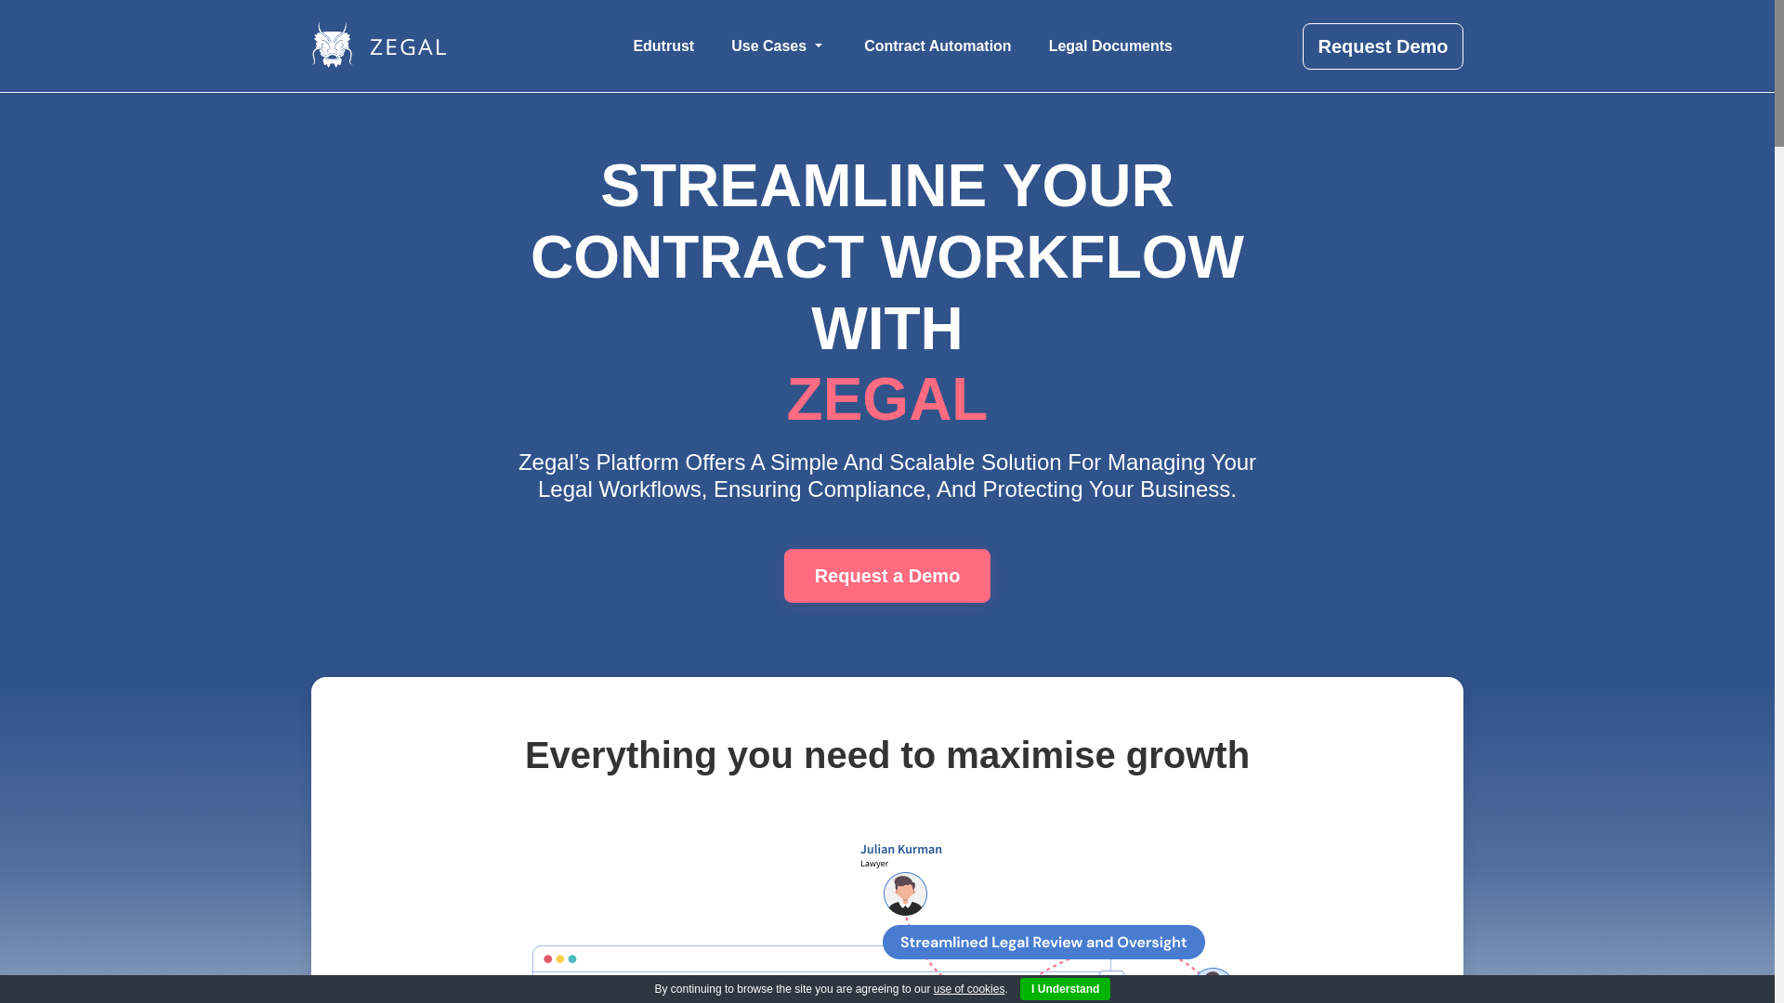 This screenshot has width=1784, height=1003. I want to click on Legal Documents, so click(1111, 46).